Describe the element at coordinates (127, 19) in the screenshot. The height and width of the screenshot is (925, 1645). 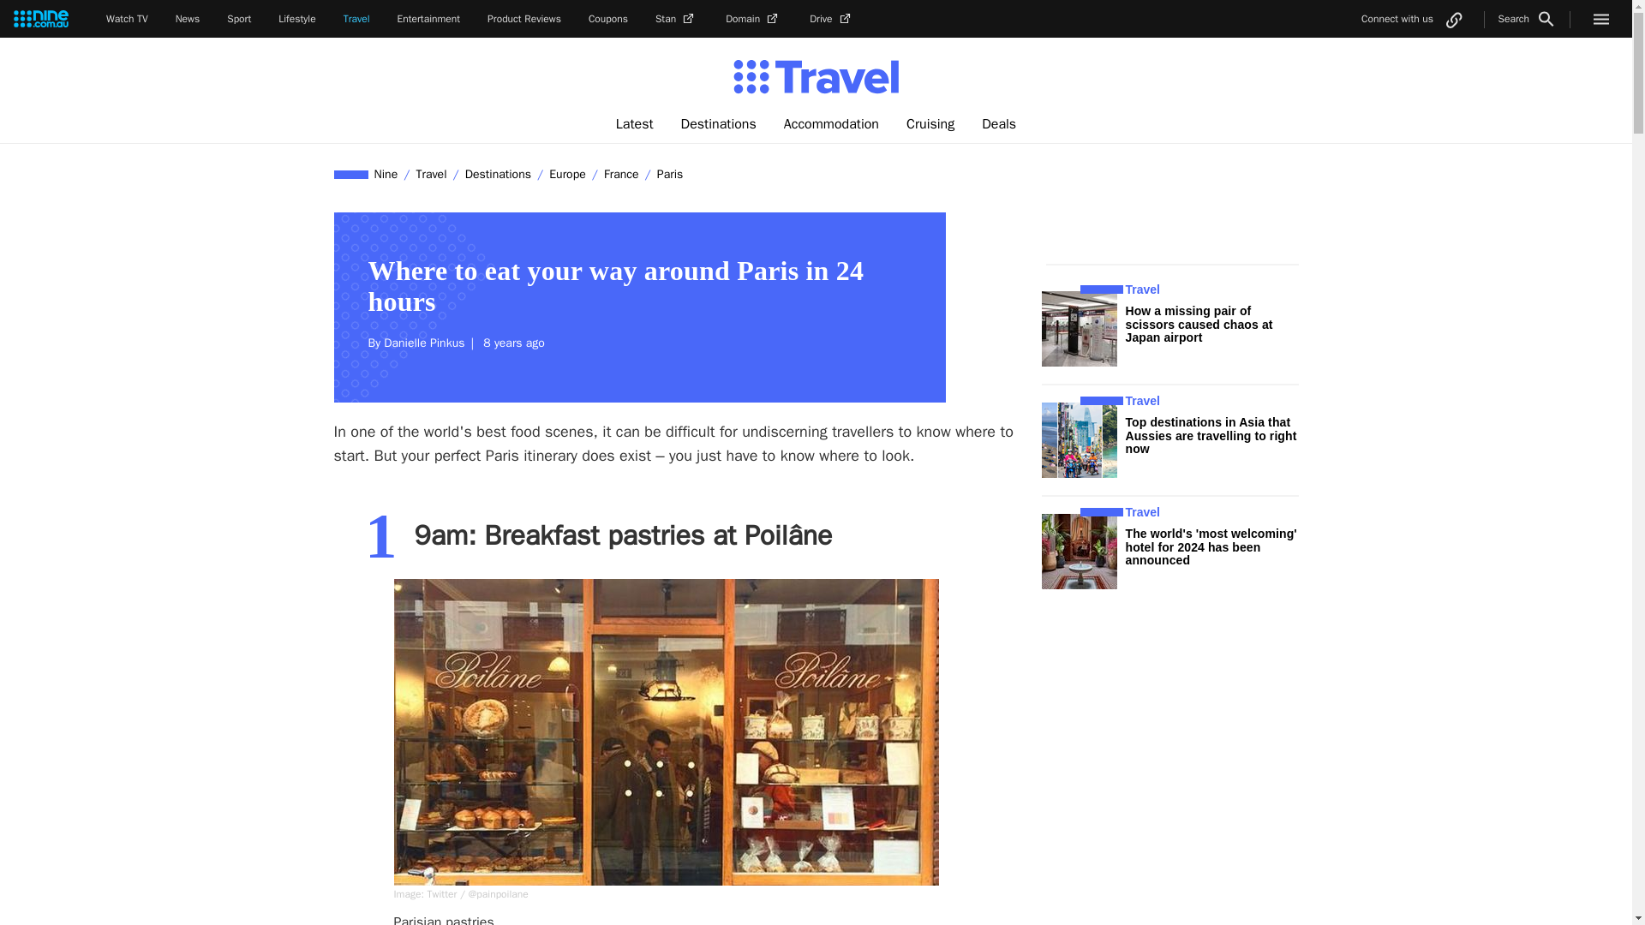
I see `Watch TV` at that location.